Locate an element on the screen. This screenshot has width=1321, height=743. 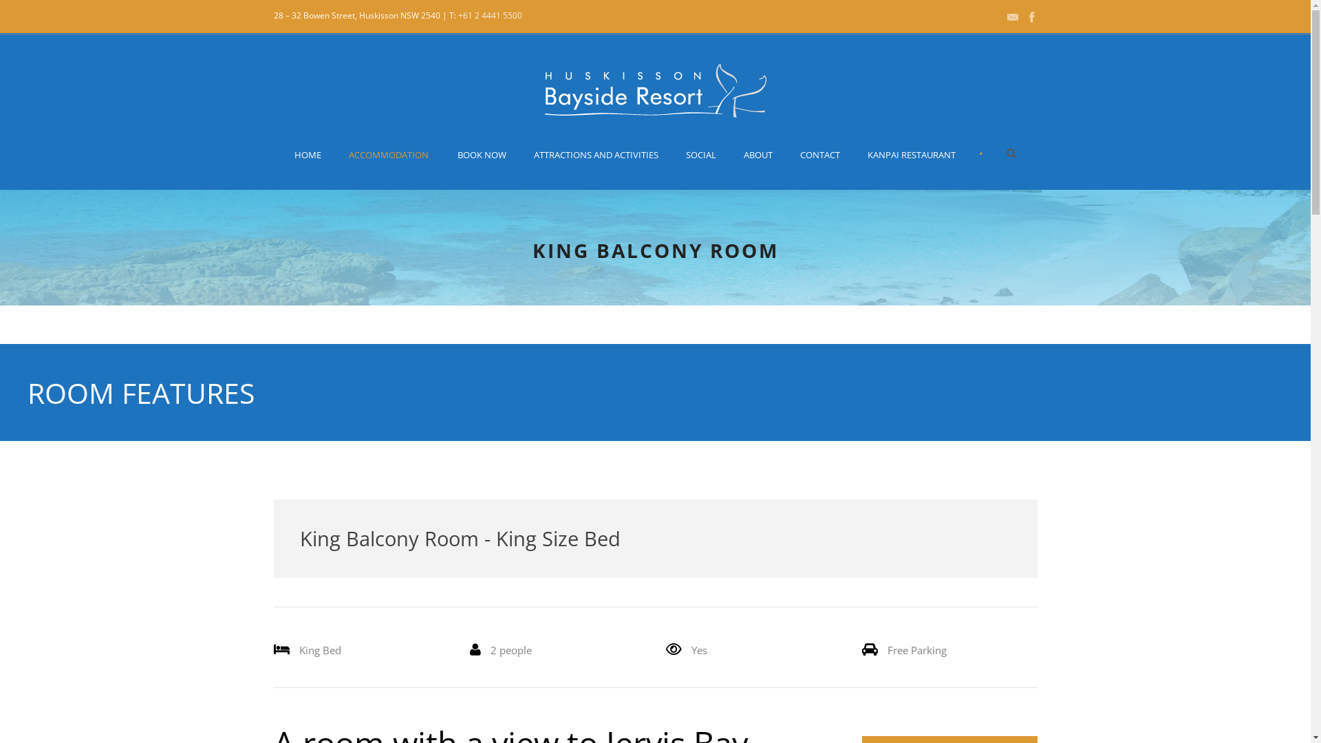
ACCOMMODATION is located at coordinates (389, 169).